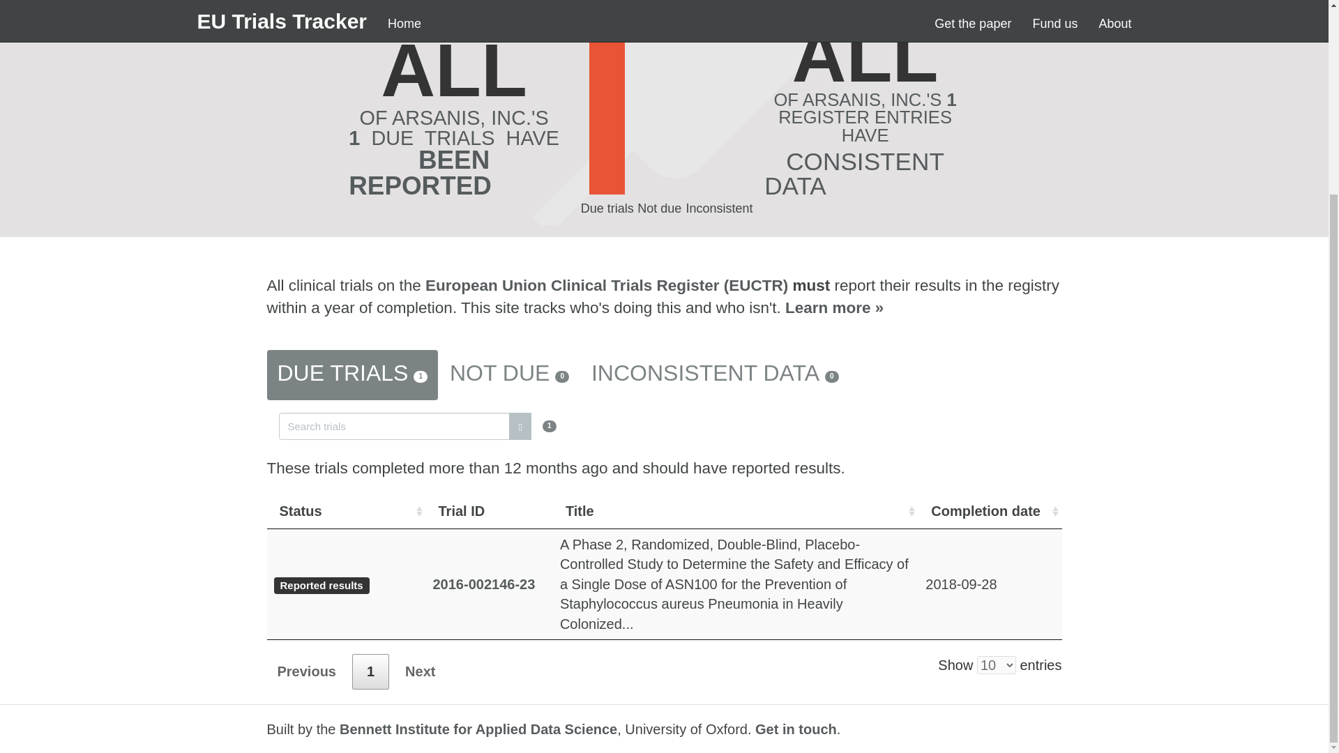 The width and height of the screenshot is (1339, 753). I want to click on Bennett Institute for Applied Data Science, so click(478, 729).